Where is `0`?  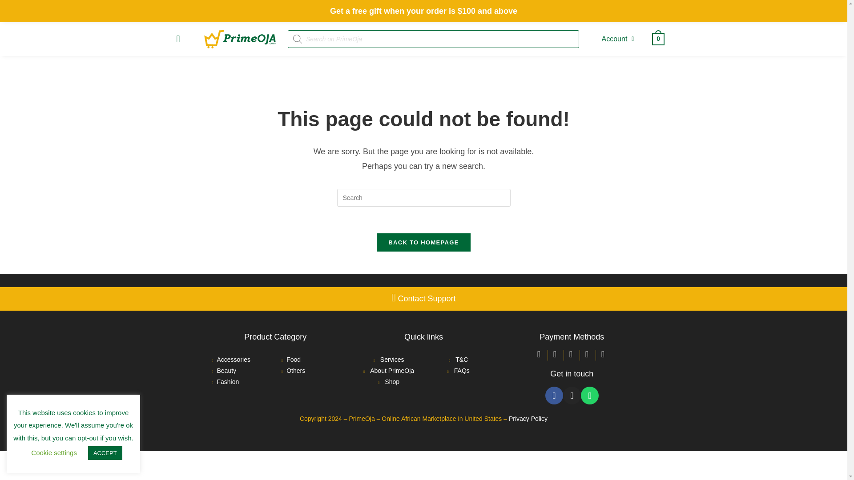 0 is located at coordinates (658, 38).